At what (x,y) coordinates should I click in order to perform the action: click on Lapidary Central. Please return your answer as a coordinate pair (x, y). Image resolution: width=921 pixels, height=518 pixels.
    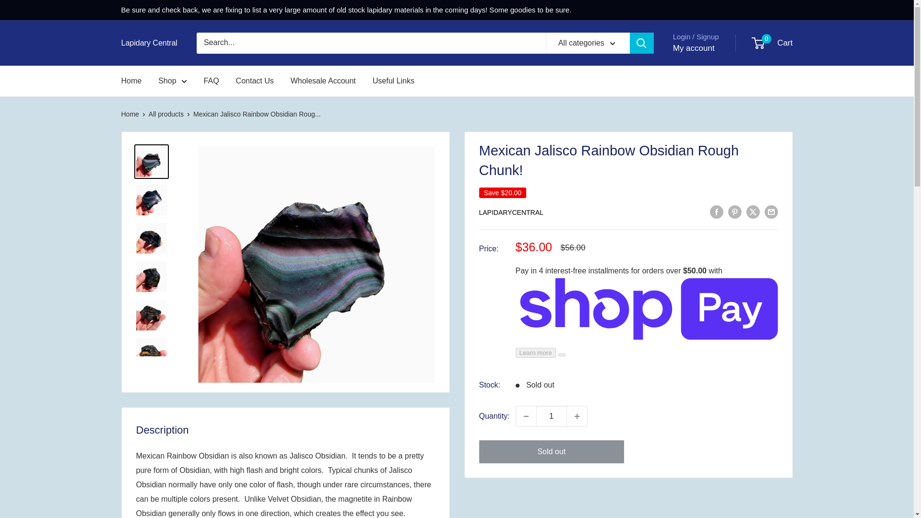
    Looking at the image, I should click on (694, 48).